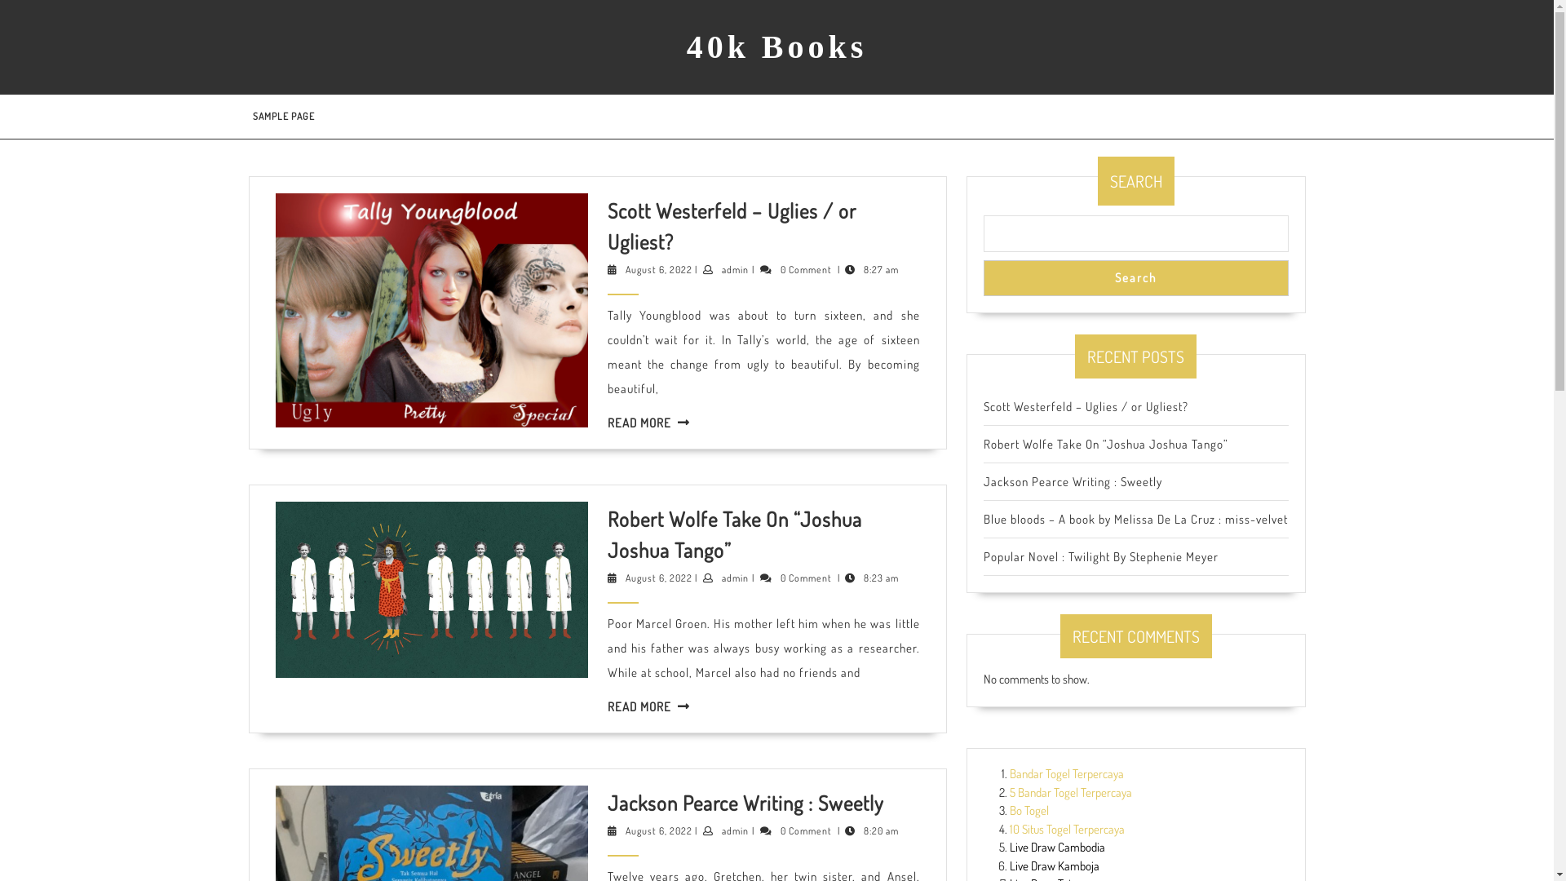 The width and height of the screenshot is (1566, 881). I want to click on 40k Books, so click(777, 47).